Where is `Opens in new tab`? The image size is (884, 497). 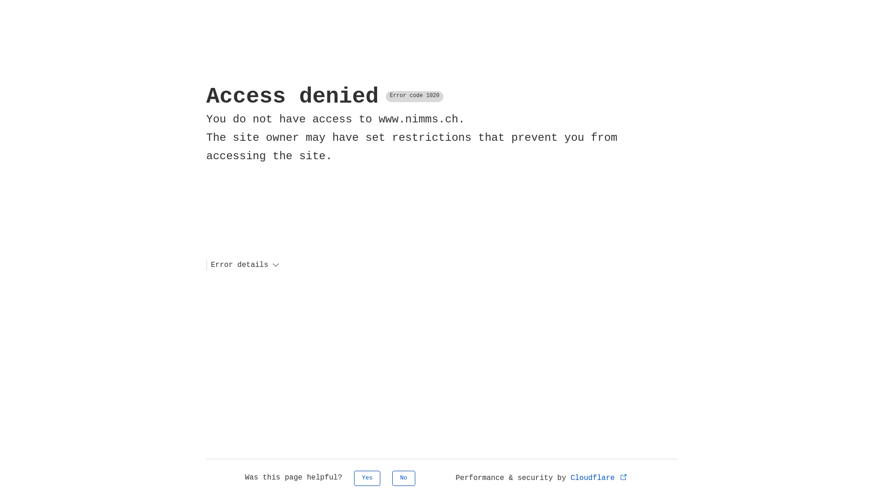
Opens in new tab is located at coordinates (623, 477).